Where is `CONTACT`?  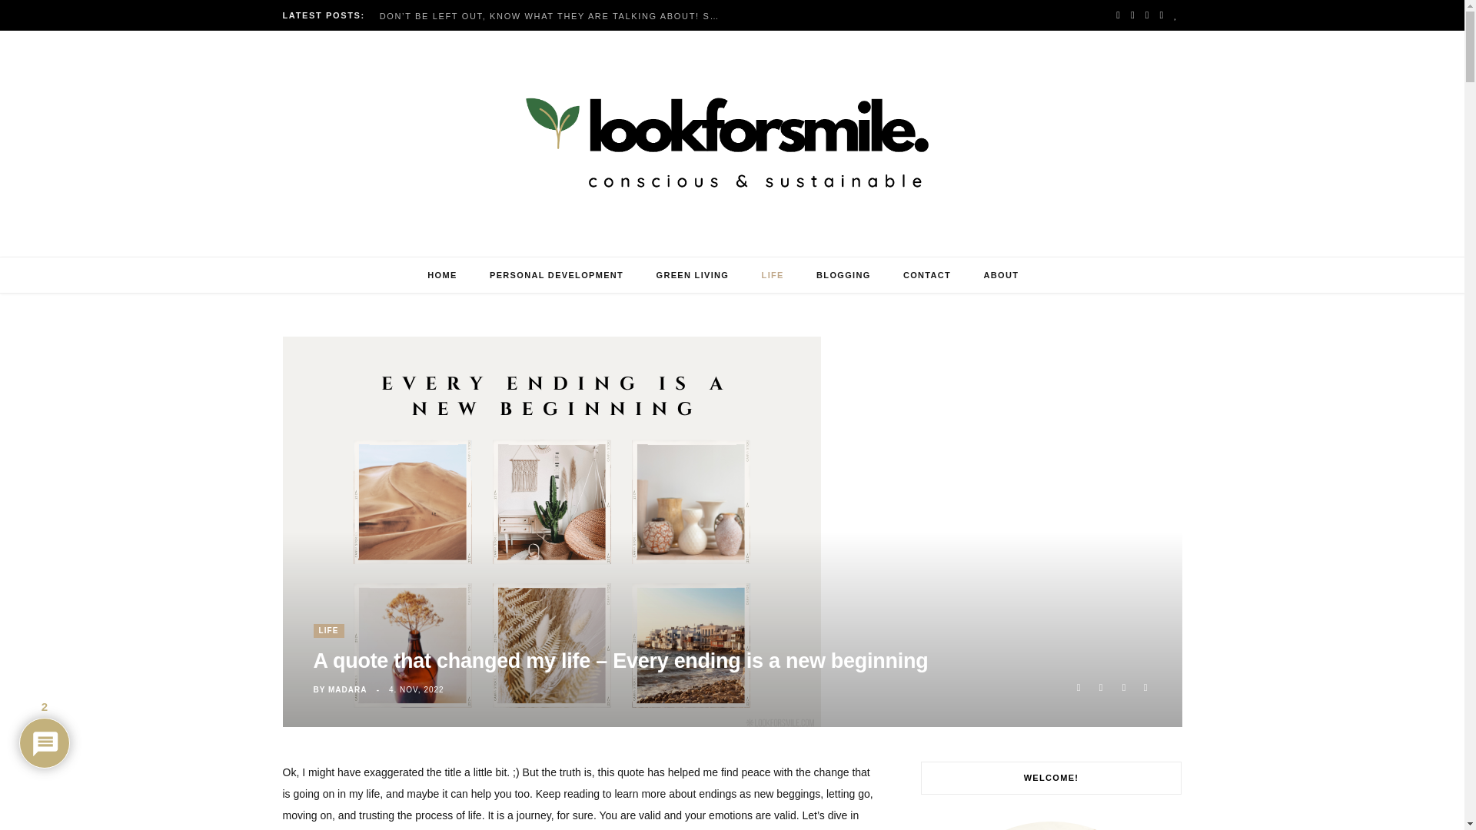
CONTACT is located at coordinates (926, 275).